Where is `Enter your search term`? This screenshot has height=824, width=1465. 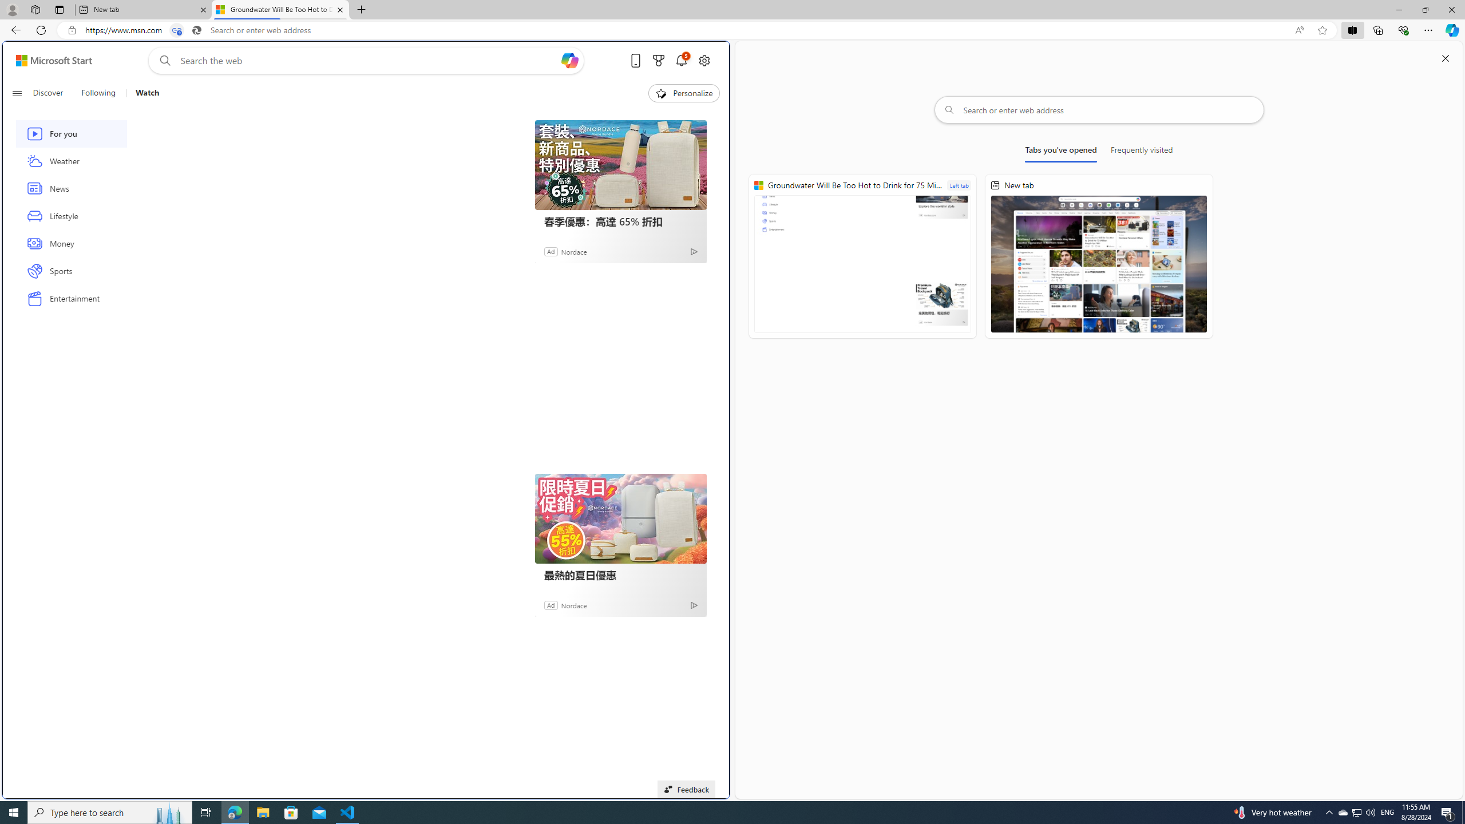 Enter your search term is located at coordinates (369, 61).